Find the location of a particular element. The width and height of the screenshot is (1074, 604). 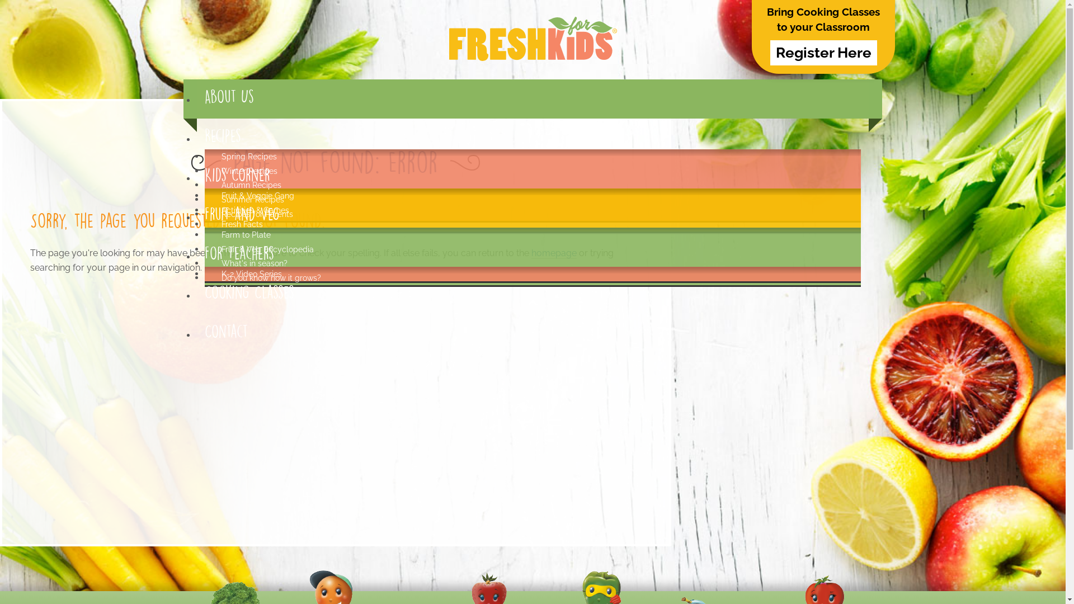

homepage is located at coordinates (554, 253).